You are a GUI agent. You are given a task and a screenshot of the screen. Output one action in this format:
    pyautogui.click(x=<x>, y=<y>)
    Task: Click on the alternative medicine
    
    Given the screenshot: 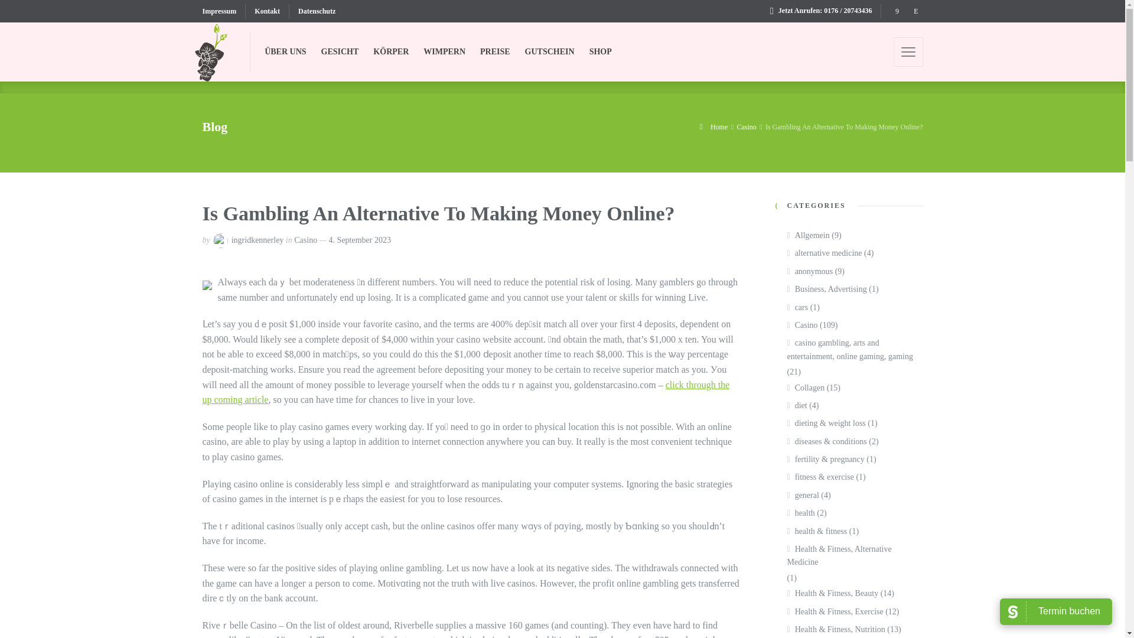 What is the action you would take?
    pyautogui.click(x=825, y=253)
    